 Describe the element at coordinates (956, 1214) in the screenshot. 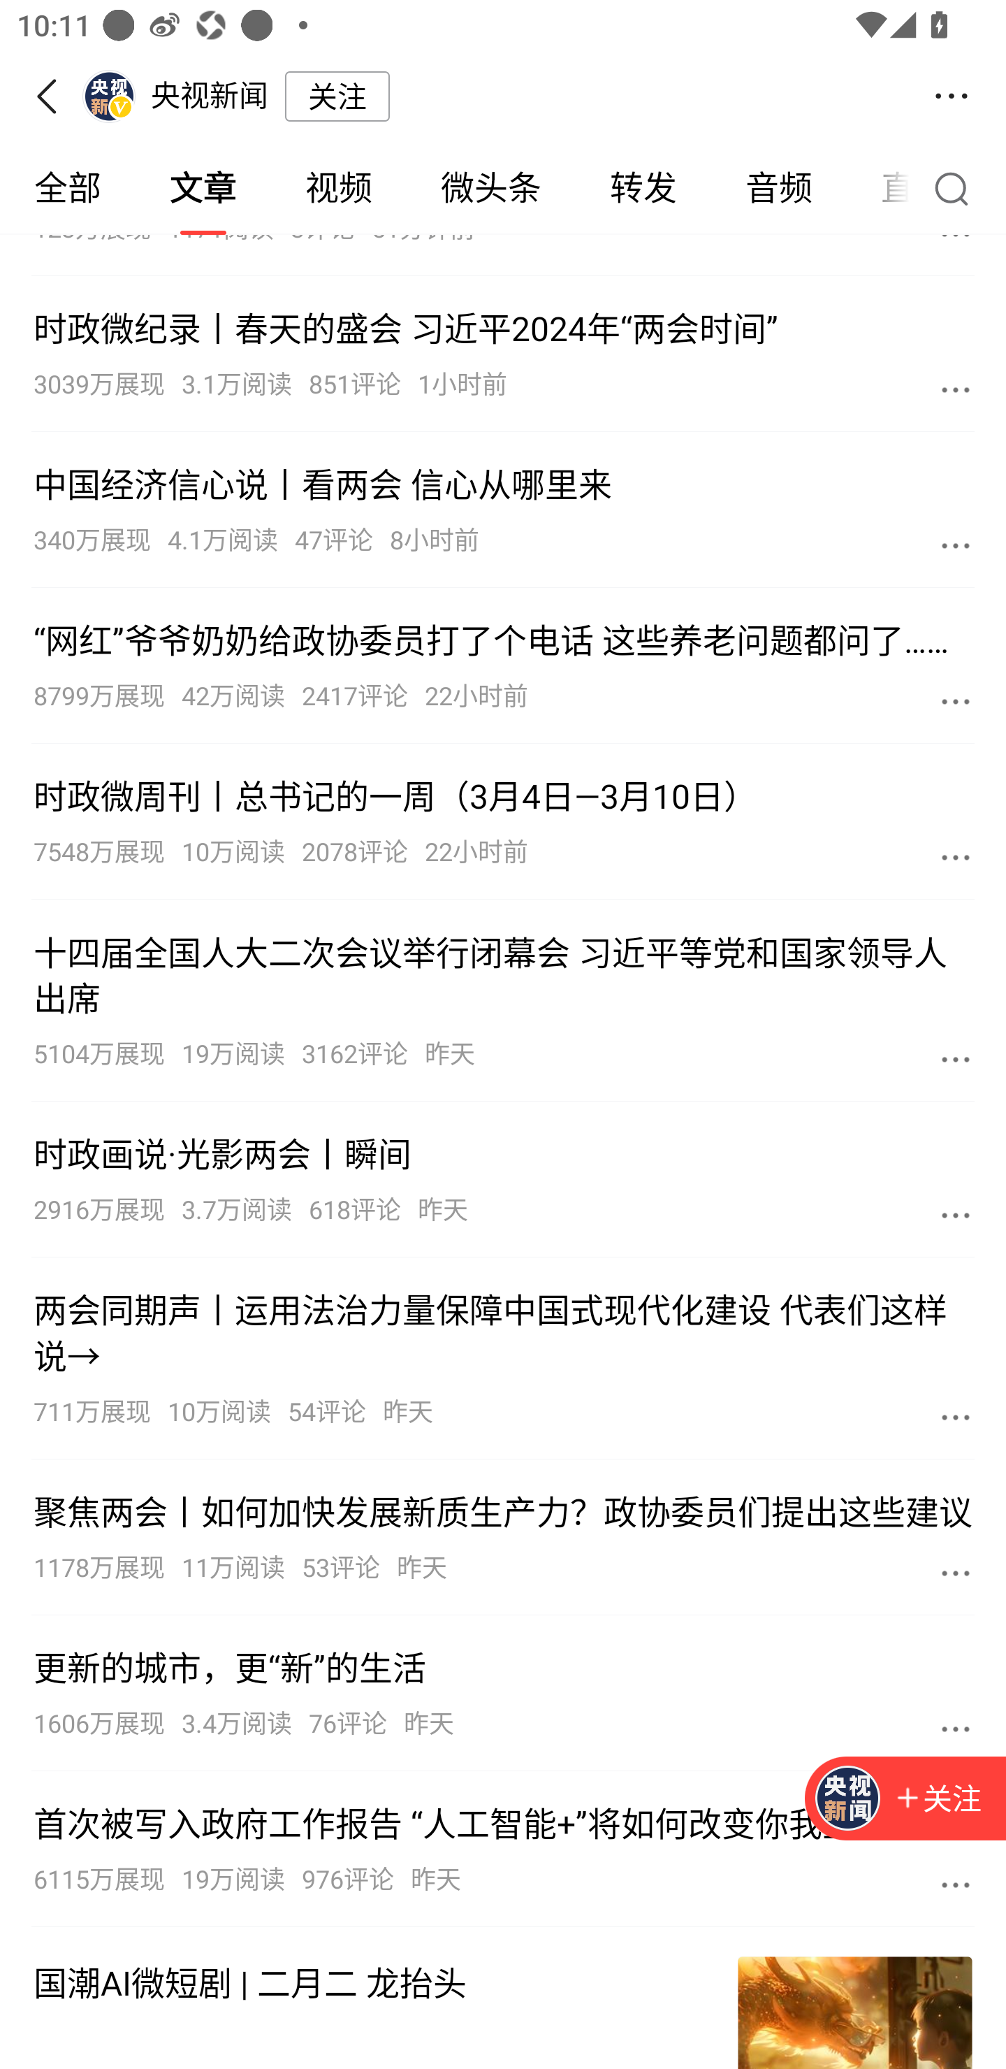

I see `更多` at that location.